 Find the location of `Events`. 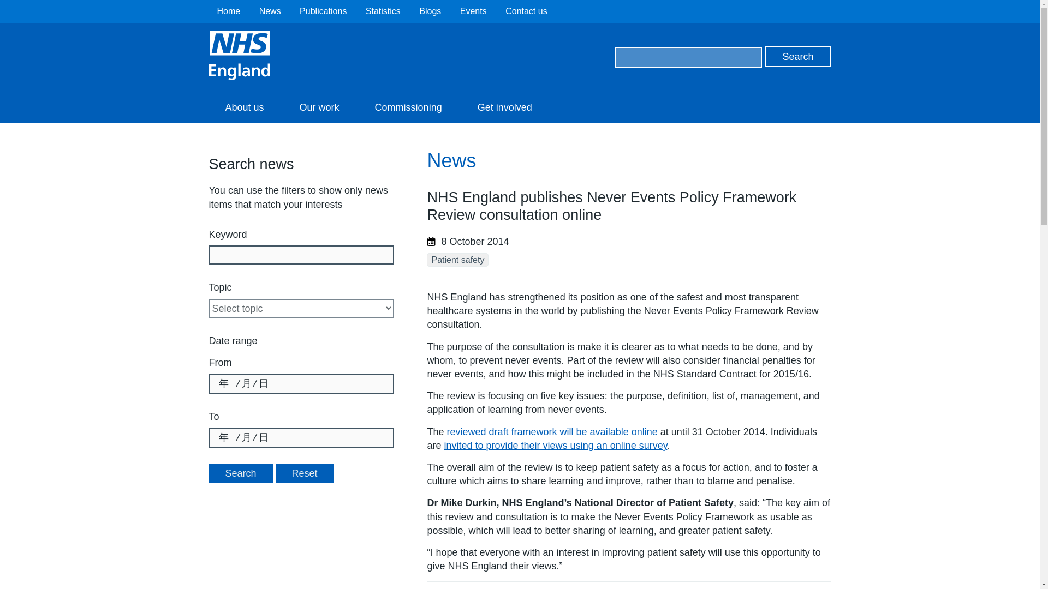

Events is located at coordinates (473, 11).